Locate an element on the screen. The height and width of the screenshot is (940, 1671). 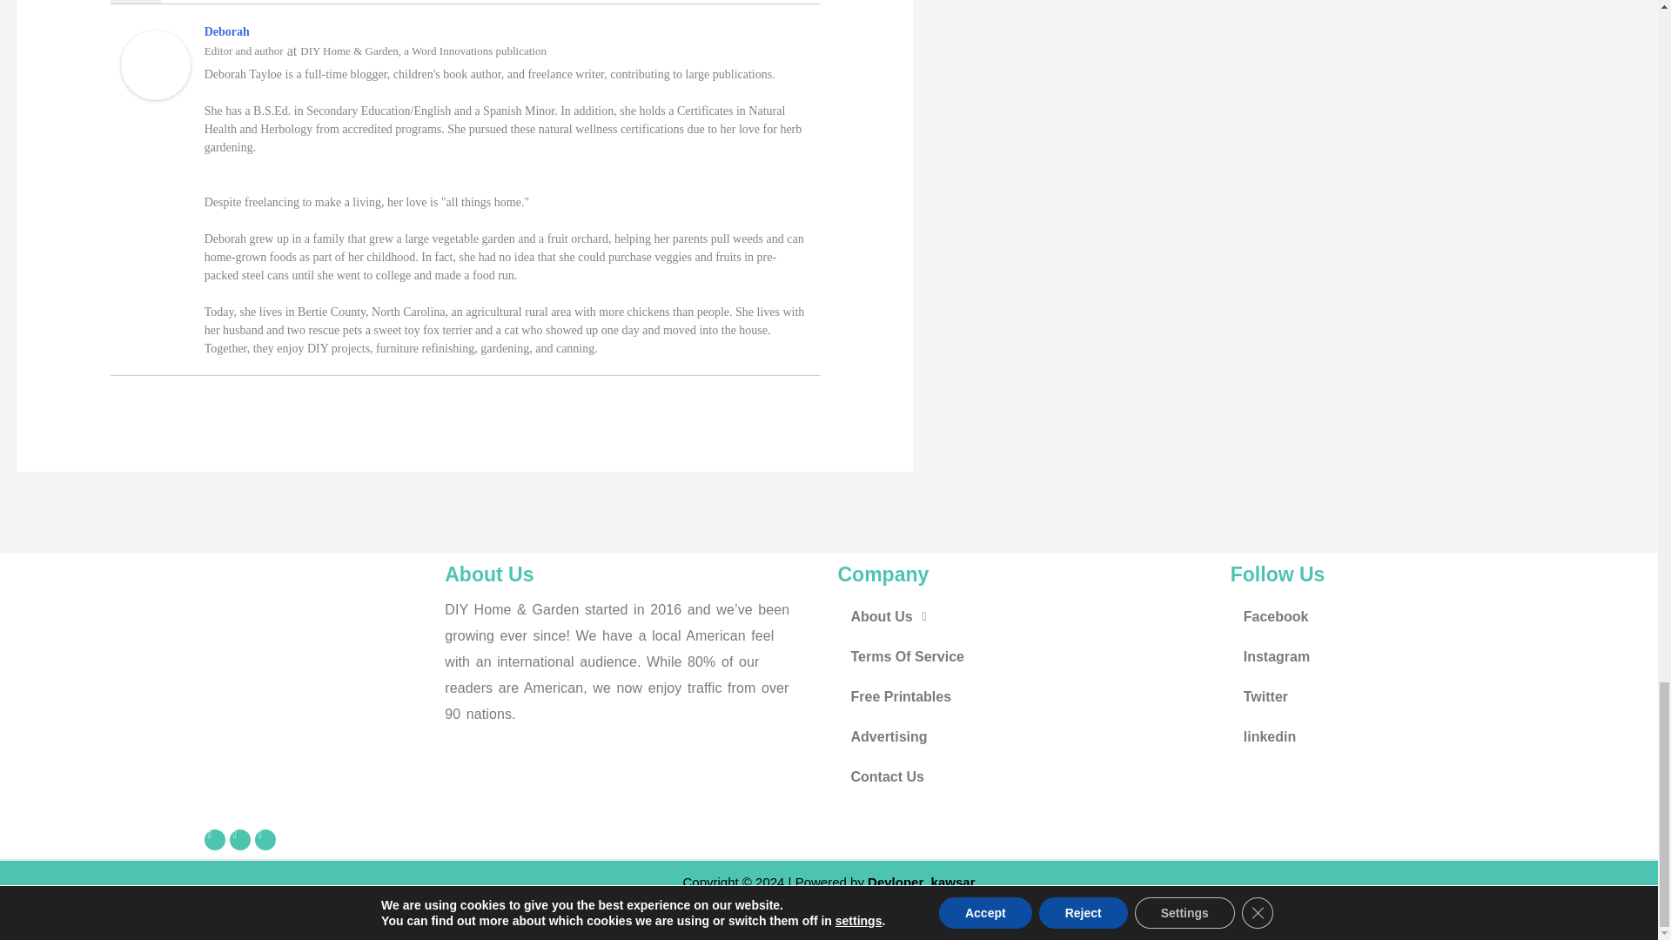
Facebook is located at coordinates (1418, 616).